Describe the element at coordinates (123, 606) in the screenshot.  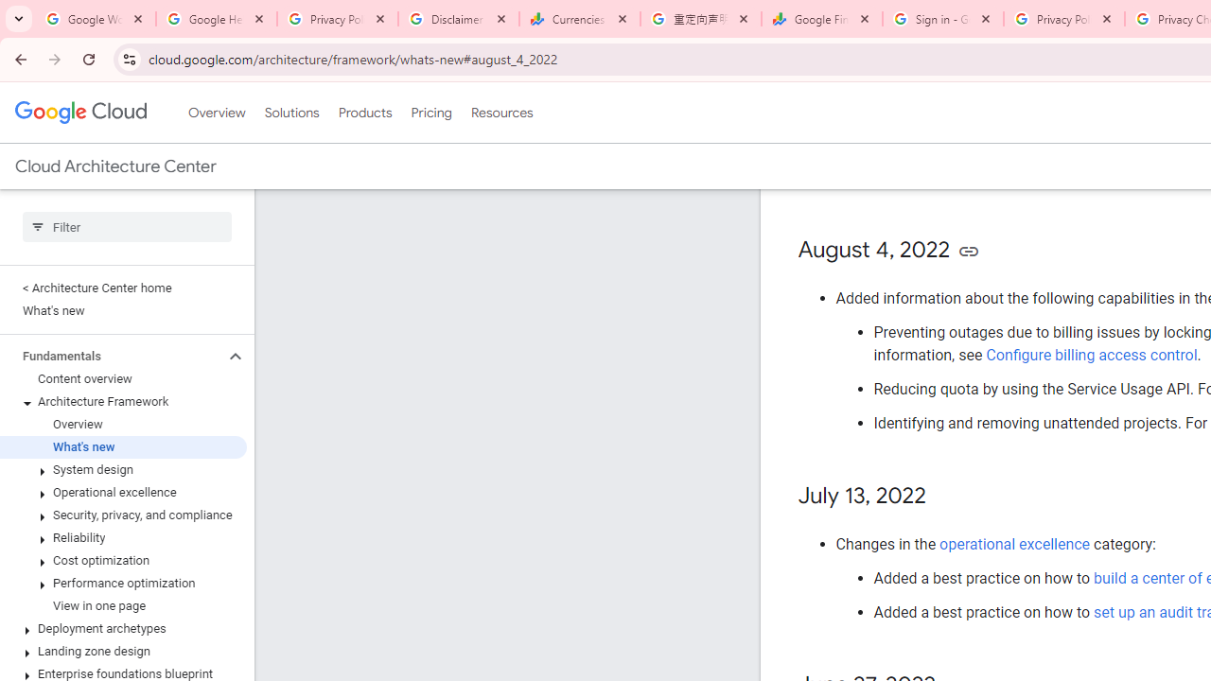
I see `View in one page` at that location.